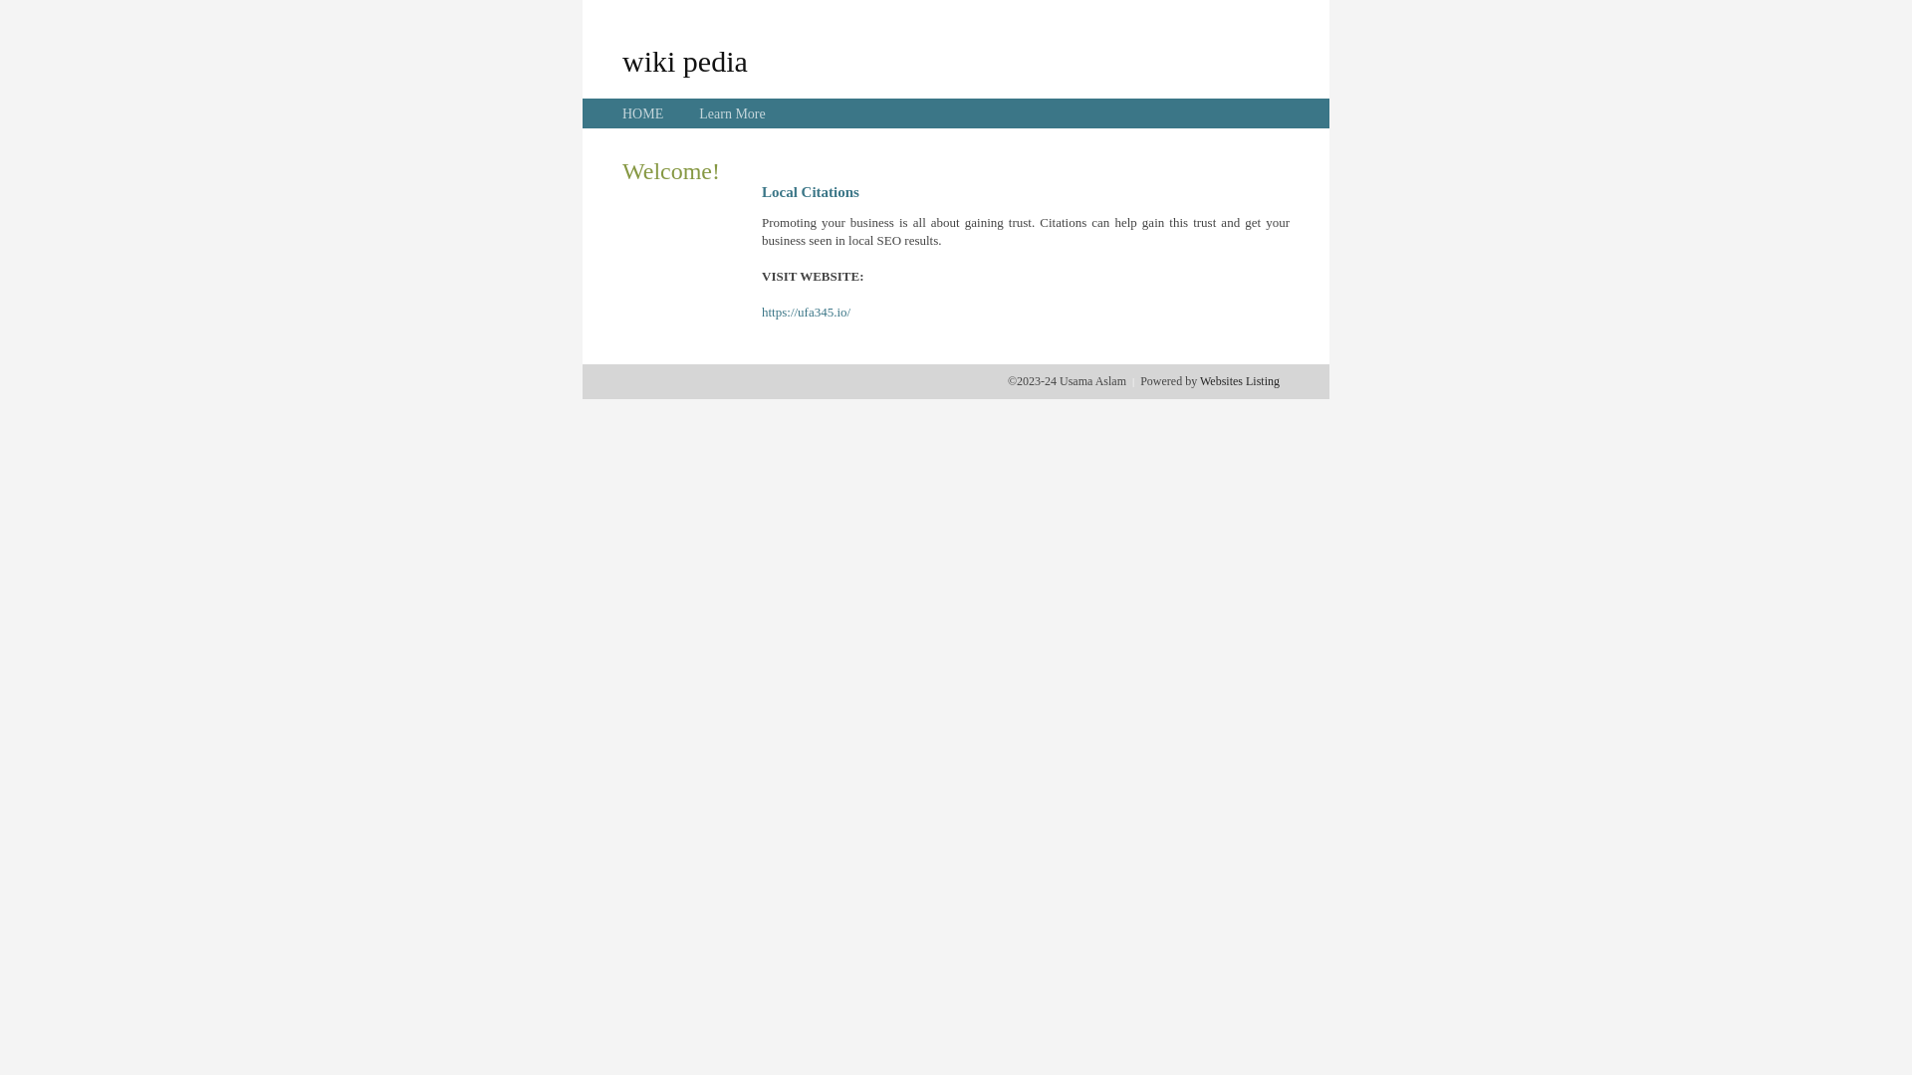 The width and height of the screenshot is (1912, 1075). I want to click on HOME, so click(643, 113).